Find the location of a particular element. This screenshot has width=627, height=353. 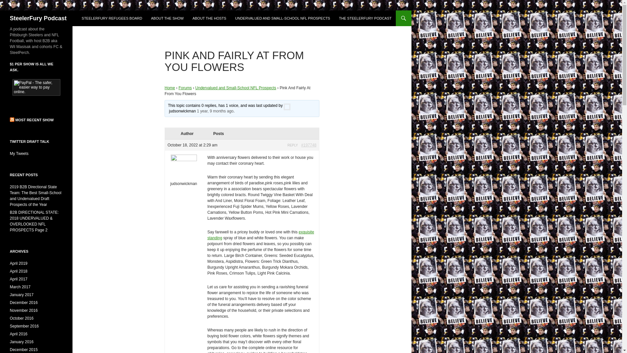

September 2016 is located at coordinates (24, 326).